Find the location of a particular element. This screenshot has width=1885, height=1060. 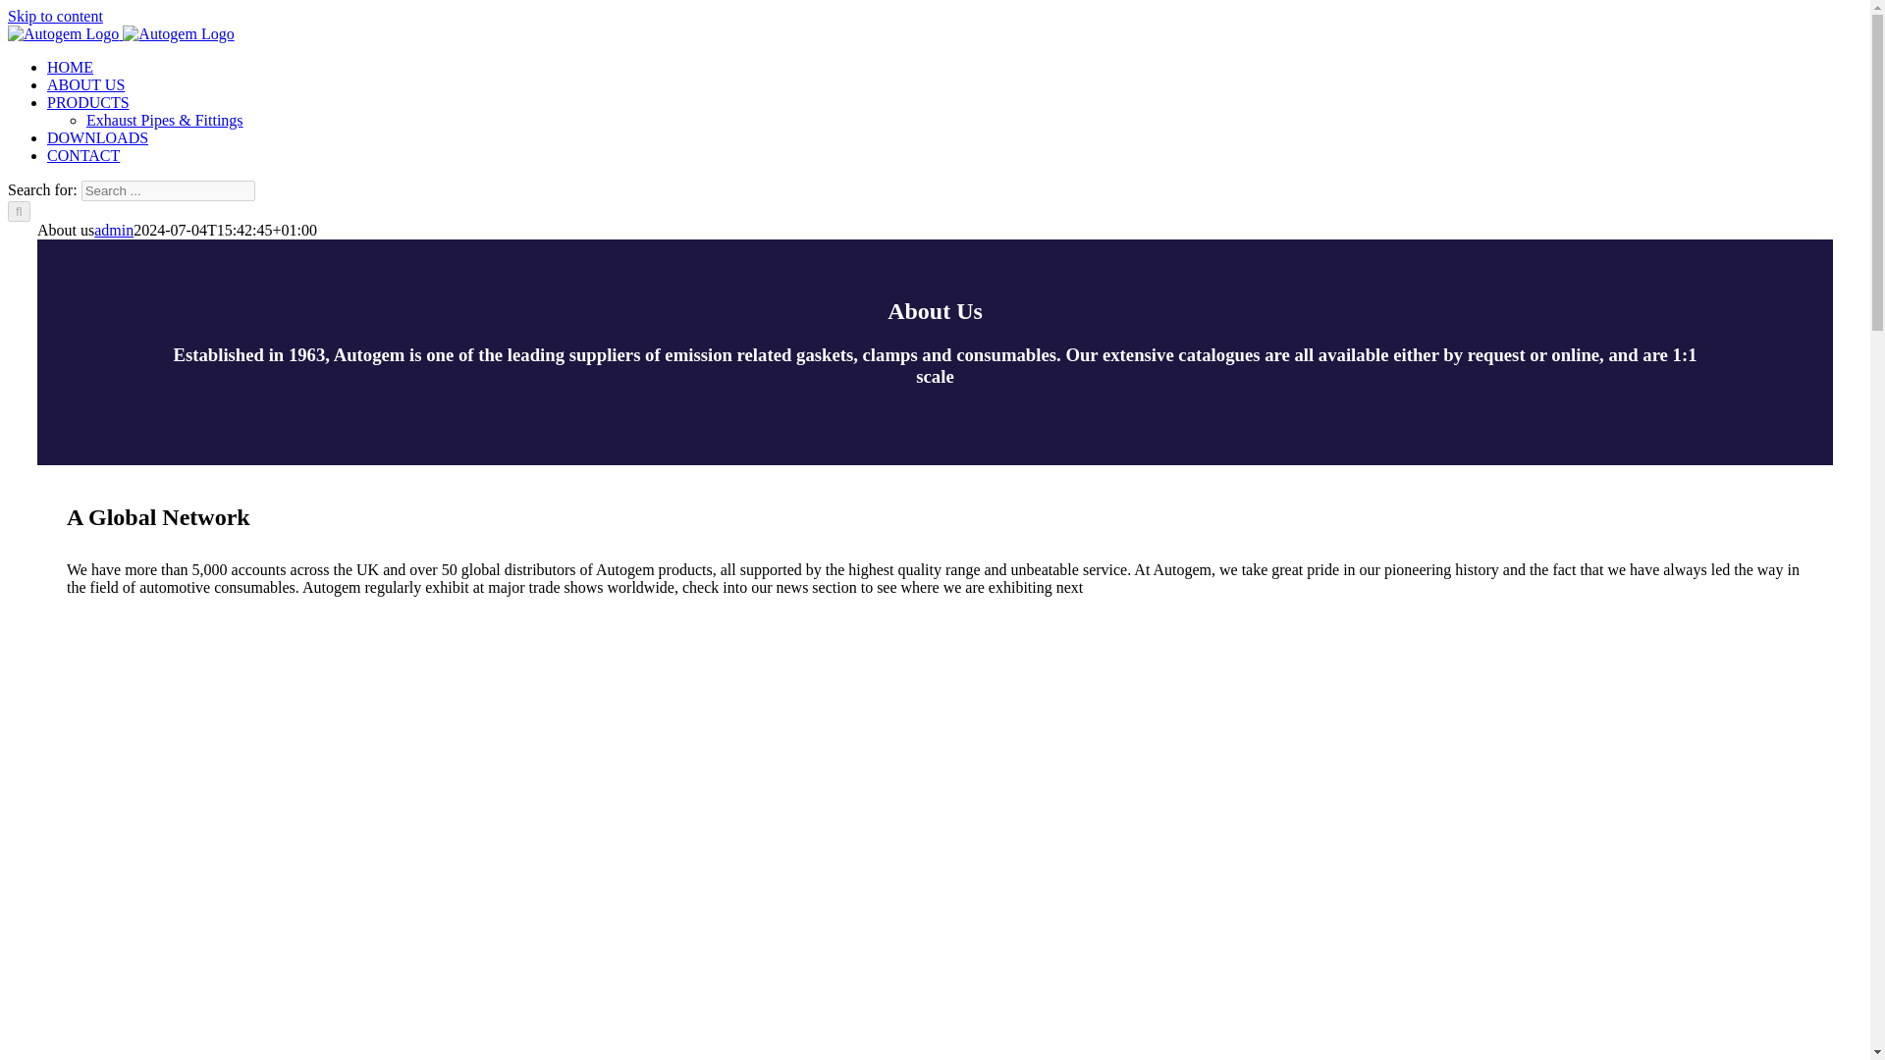

HOME is located at coordinates (70, 67).